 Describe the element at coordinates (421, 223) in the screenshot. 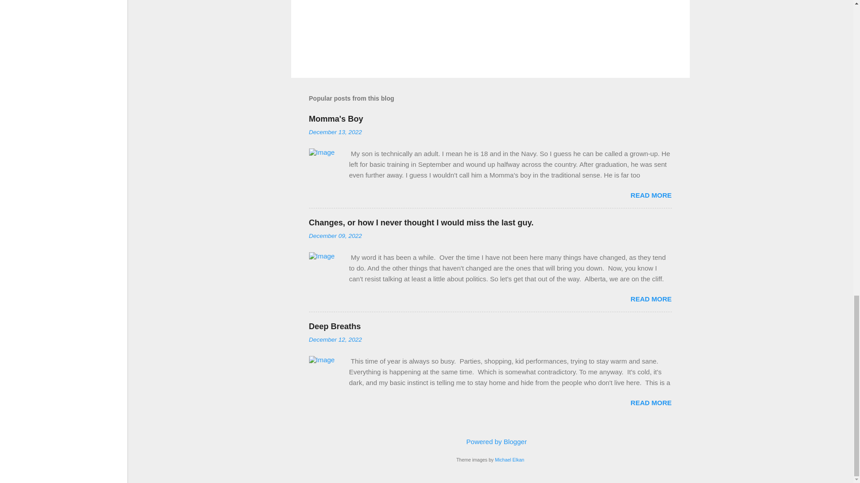

I see `Changes, or how I never thought I would miss the last guy.` at that location.